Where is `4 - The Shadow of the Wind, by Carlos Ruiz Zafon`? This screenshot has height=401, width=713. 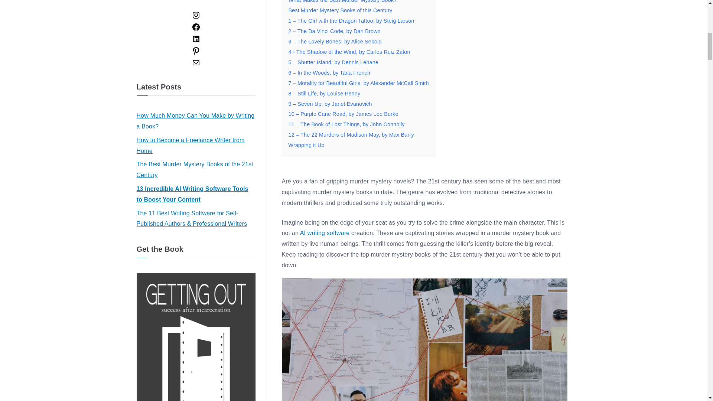
4 - The Shadow of the Wind, by Carlos Ruiz Zafon is located at coordinates (349, 52).